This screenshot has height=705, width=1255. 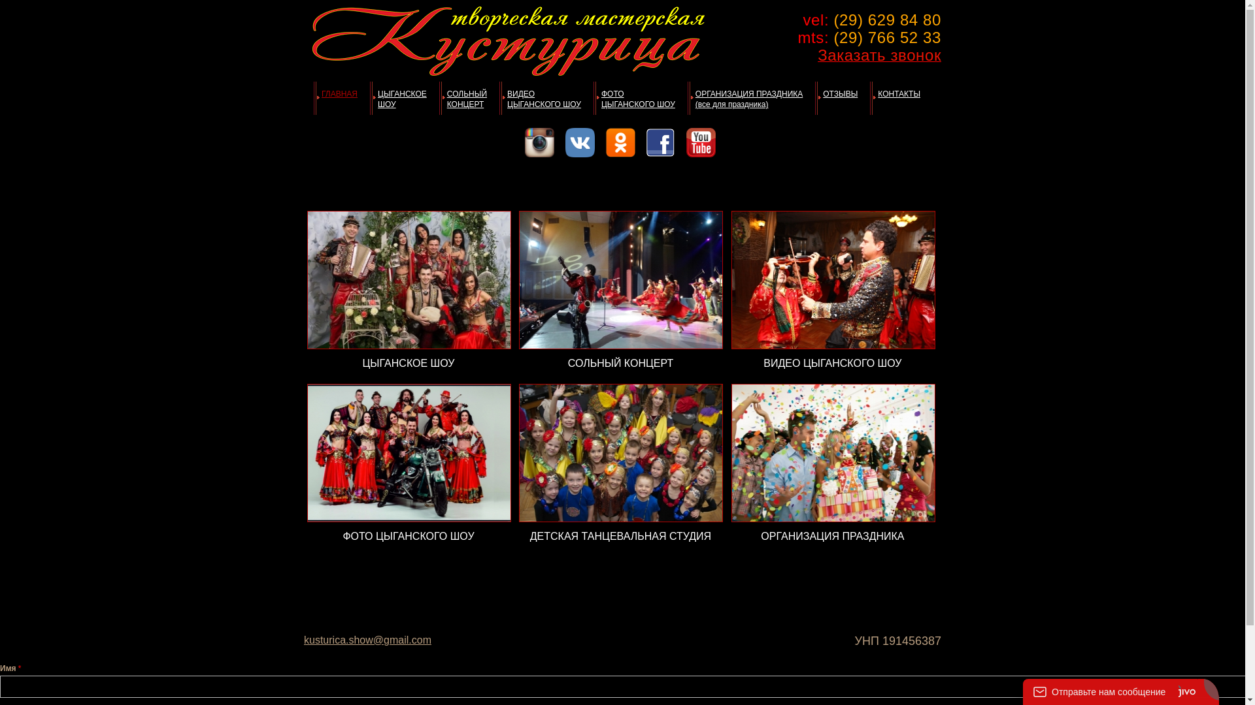 I want to click on (29) 766 52 33, so click(x=888, y=38).